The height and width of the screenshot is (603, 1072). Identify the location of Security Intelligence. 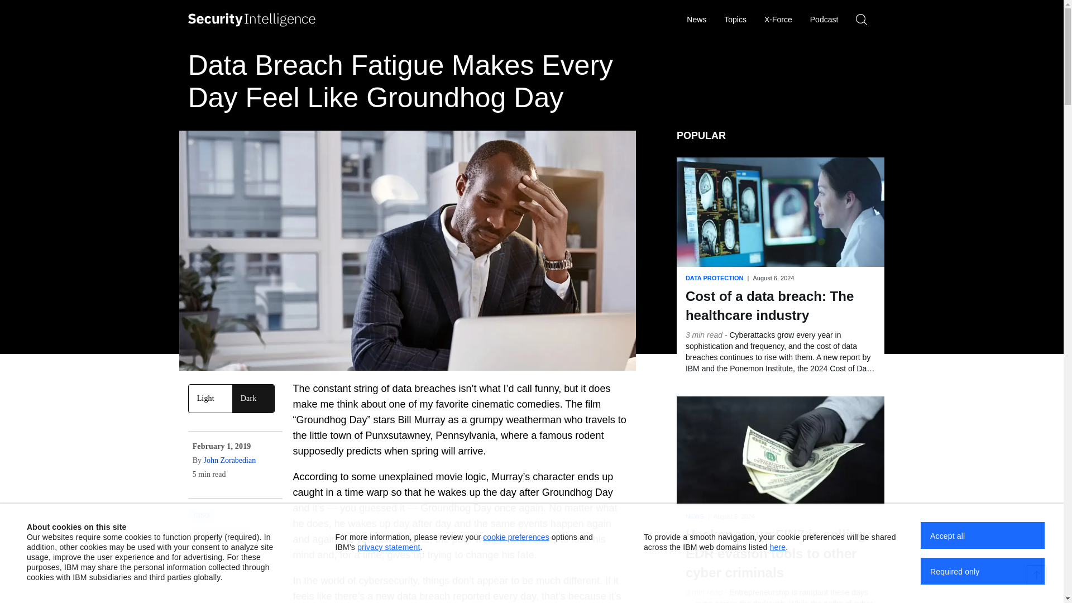
(252, 20).